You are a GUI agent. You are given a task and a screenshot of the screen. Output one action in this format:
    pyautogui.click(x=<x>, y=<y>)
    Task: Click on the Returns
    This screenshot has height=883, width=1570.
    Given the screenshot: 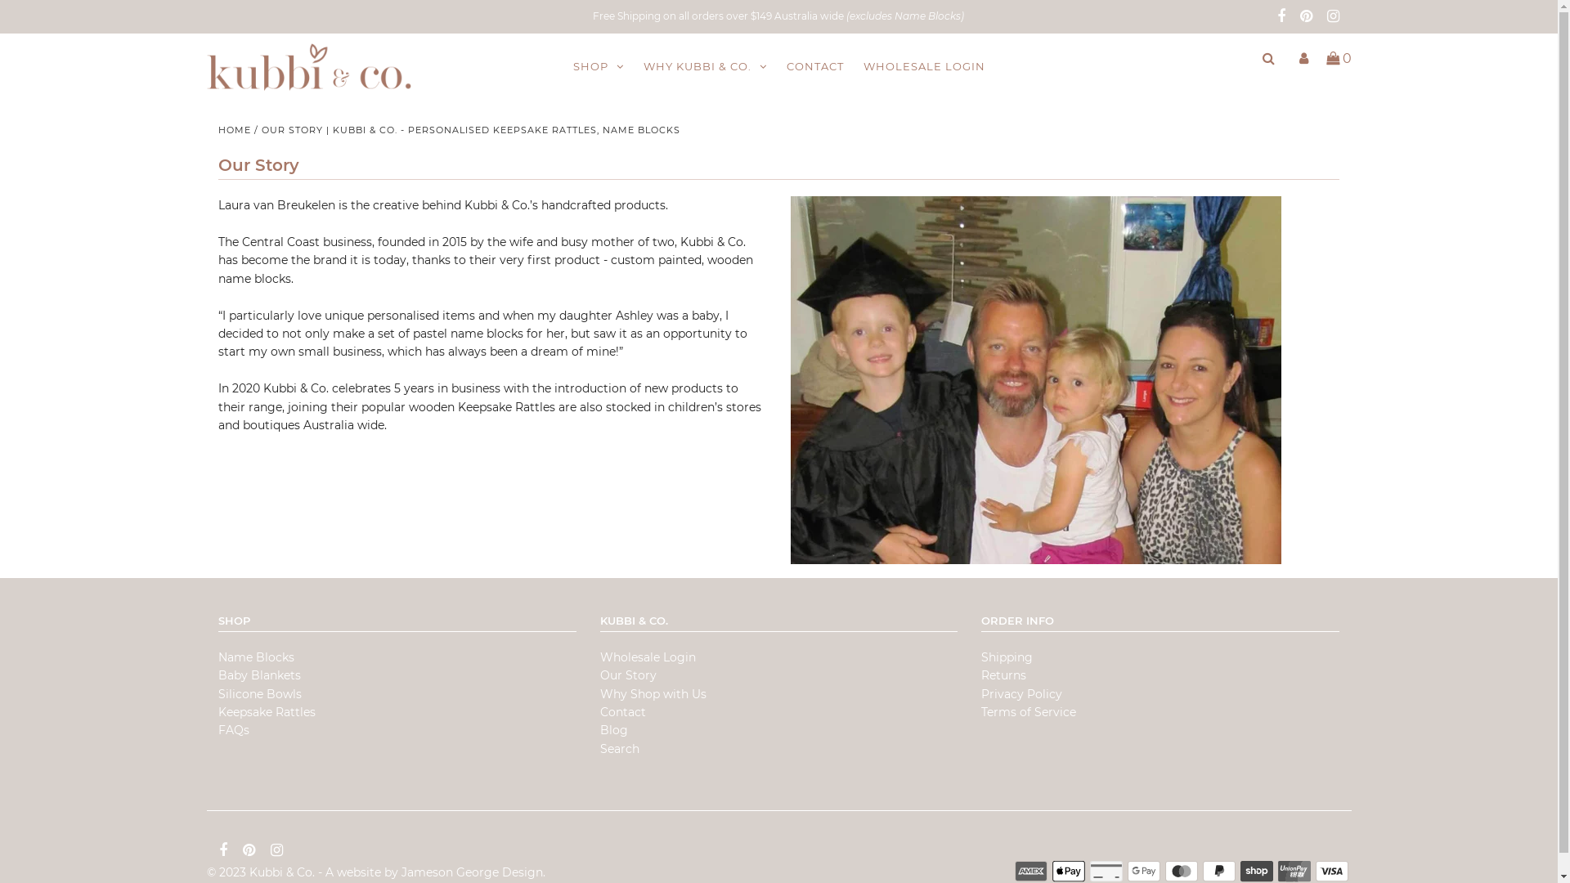 What is the action you would take?
    pyautogui.click(x=1004, y=675)
    